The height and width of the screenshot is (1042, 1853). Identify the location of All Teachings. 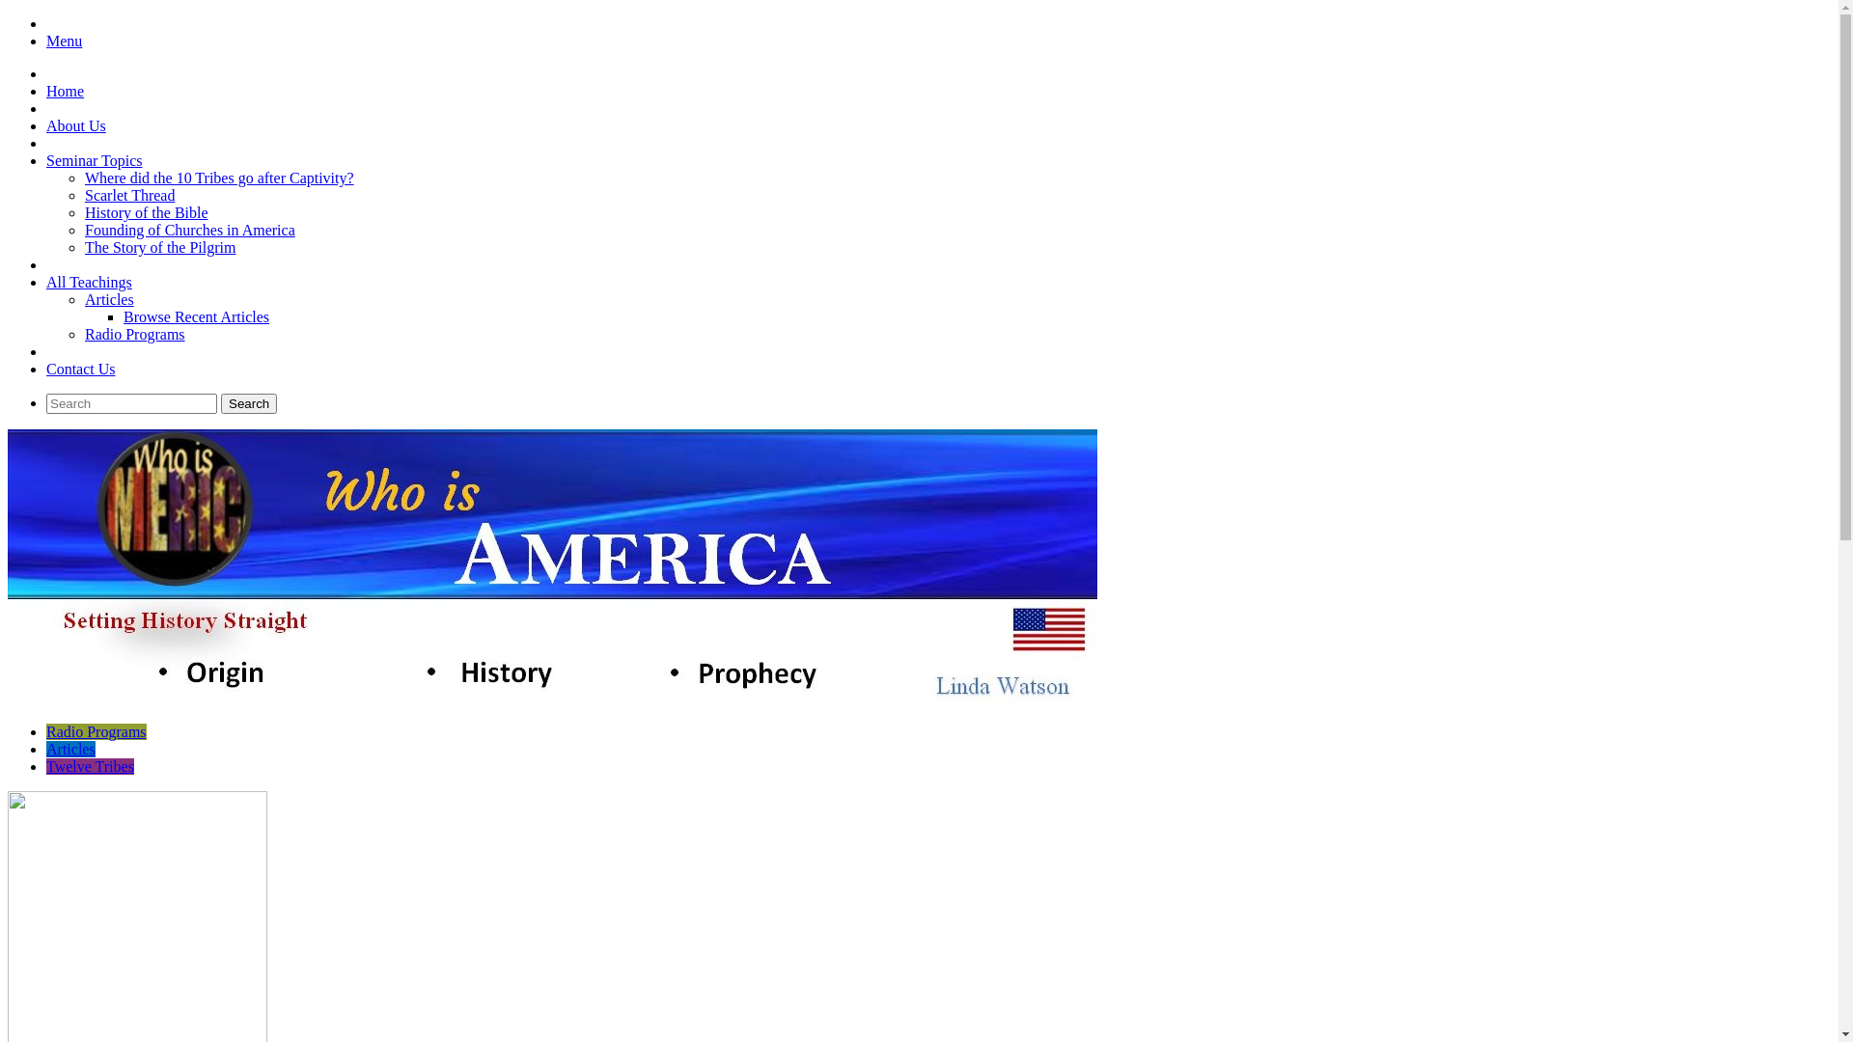
(89, 282).